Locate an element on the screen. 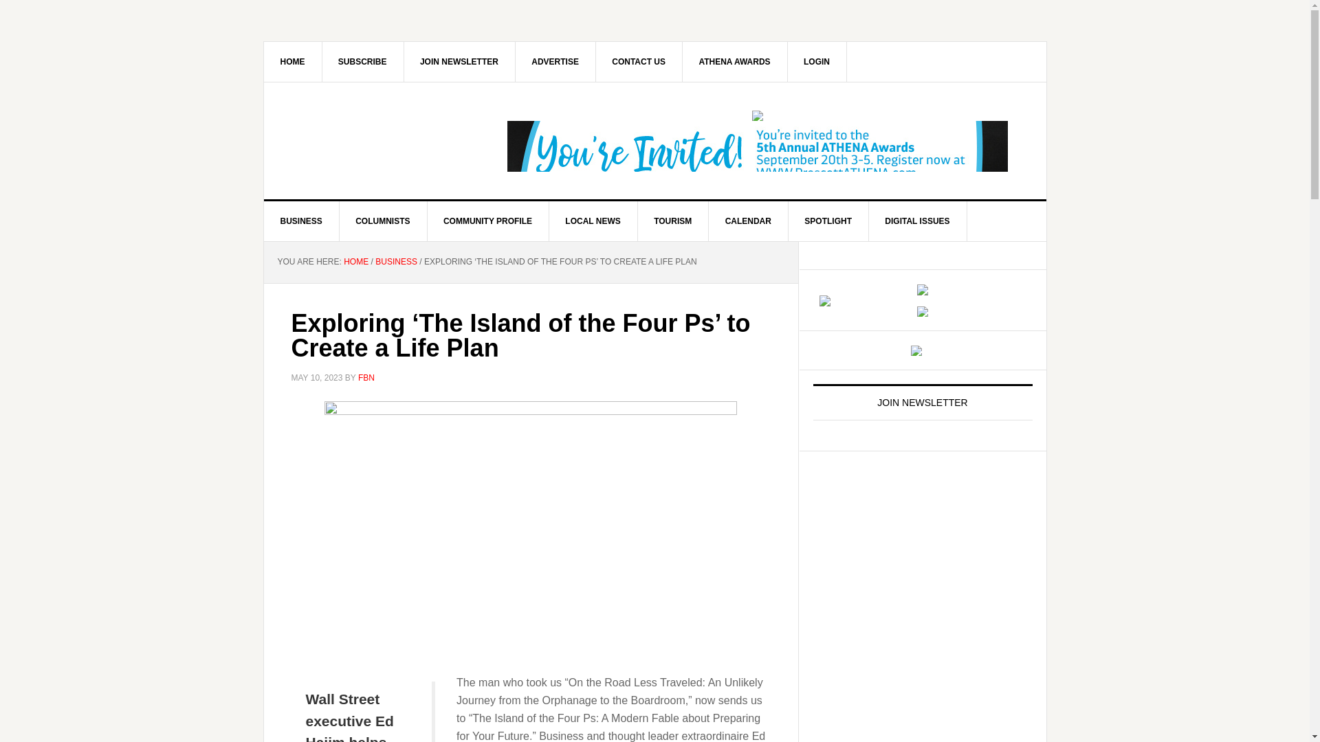 This screenshot has height=742, width=1320. BUSINESS is located at coordinates (301, 221).